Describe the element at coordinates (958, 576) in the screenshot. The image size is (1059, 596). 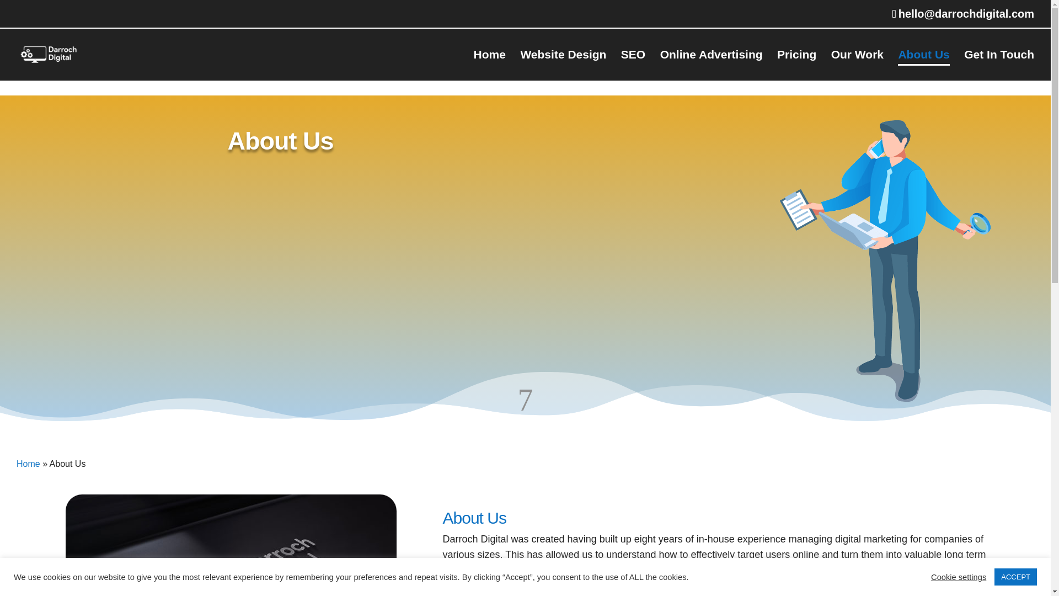
I see `Cookie settings` at that location.